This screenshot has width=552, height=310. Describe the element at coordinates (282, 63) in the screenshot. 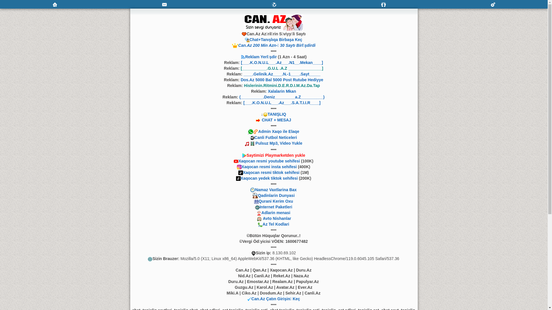

I see `[___.K.O.N.U.L___.Az___.N1__.Mekan____]` at that location.